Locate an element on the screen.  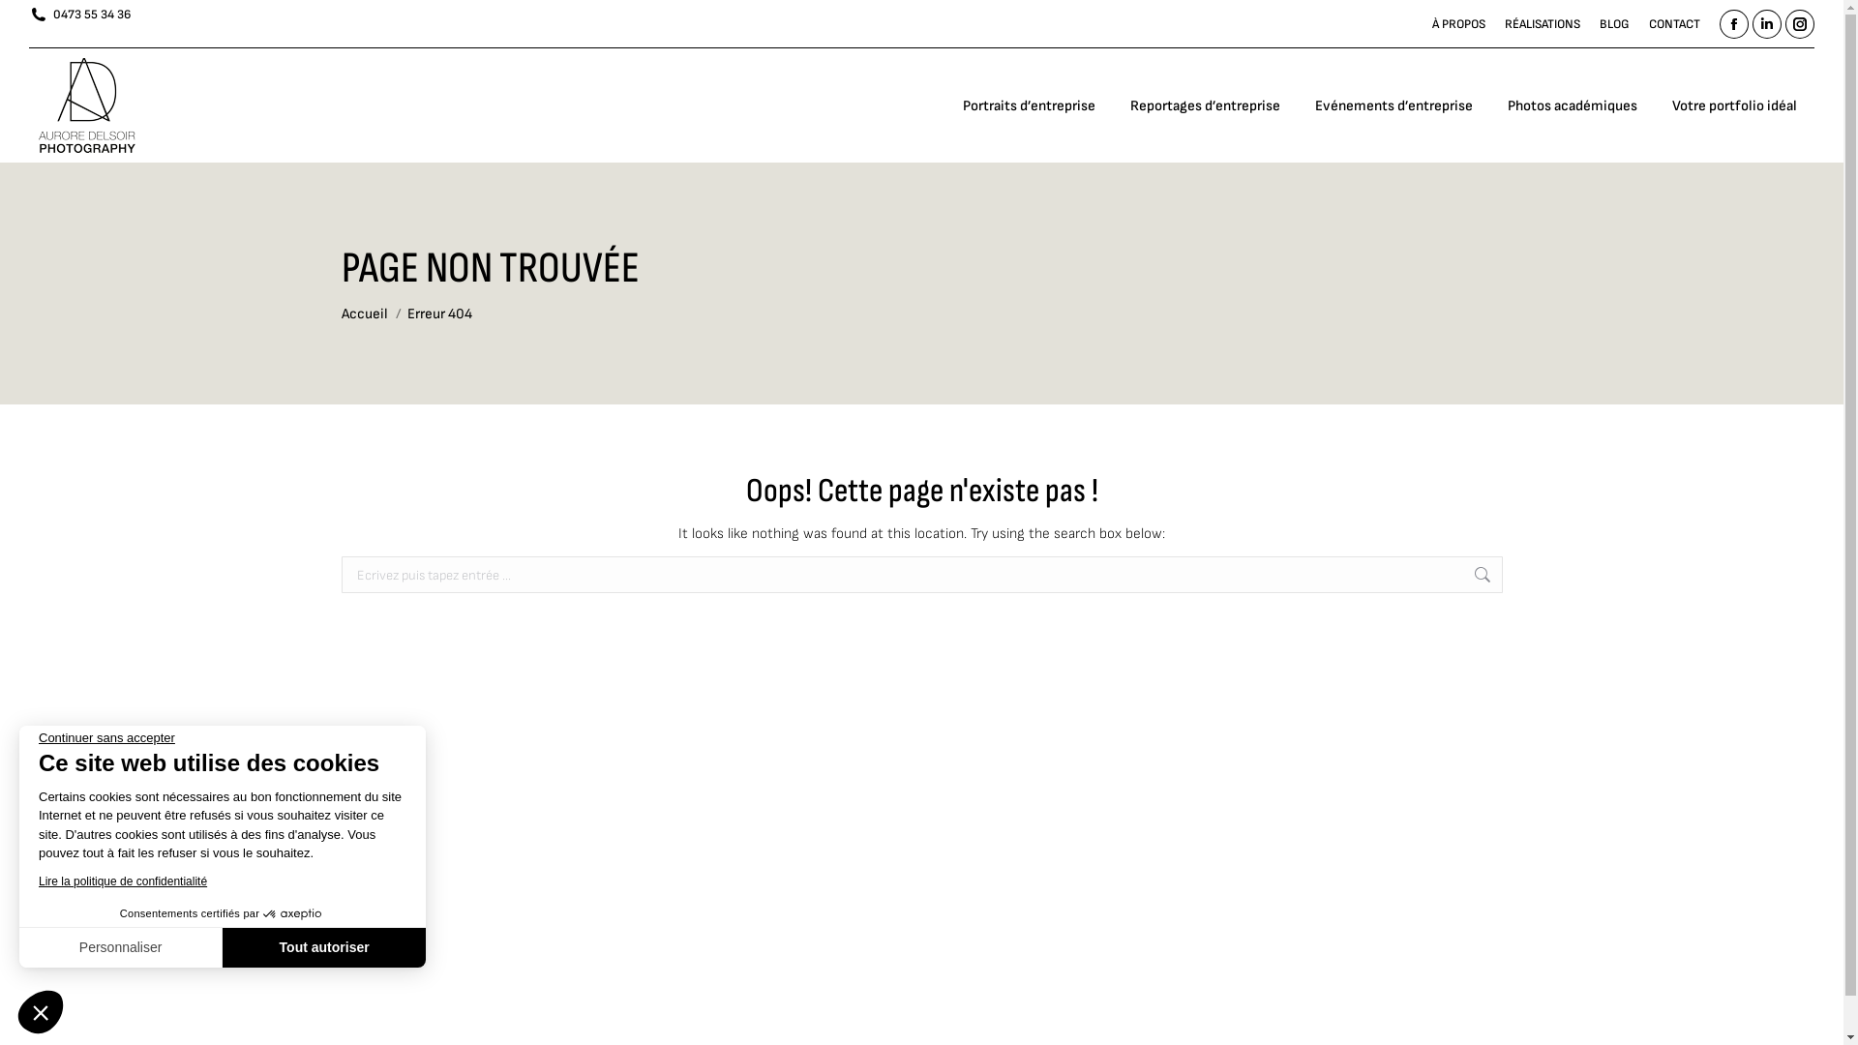
CONTACT is located at coordinates (1674, 25).